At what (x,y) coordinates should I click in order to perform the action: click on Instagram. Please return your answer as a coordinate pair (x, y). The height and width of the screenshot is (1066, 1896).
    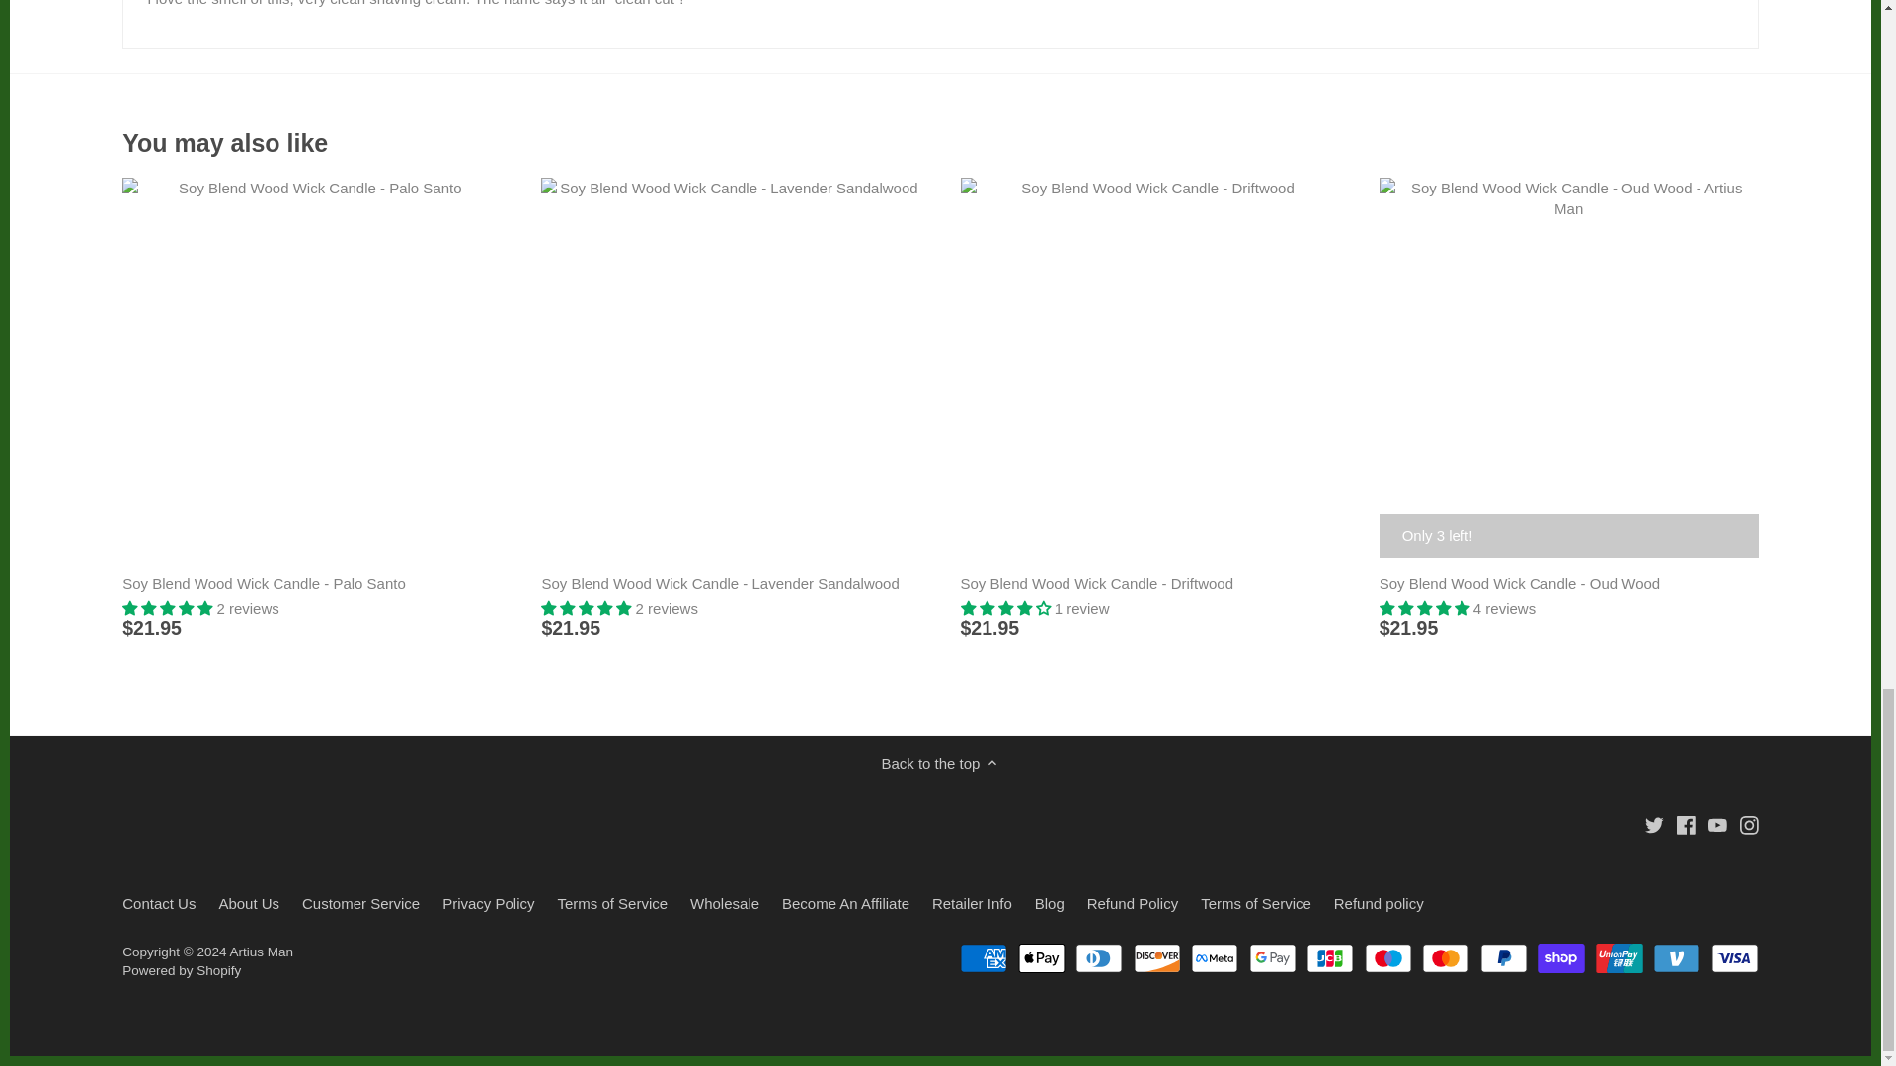
    Looking at the image, I should click on (1750, 823).